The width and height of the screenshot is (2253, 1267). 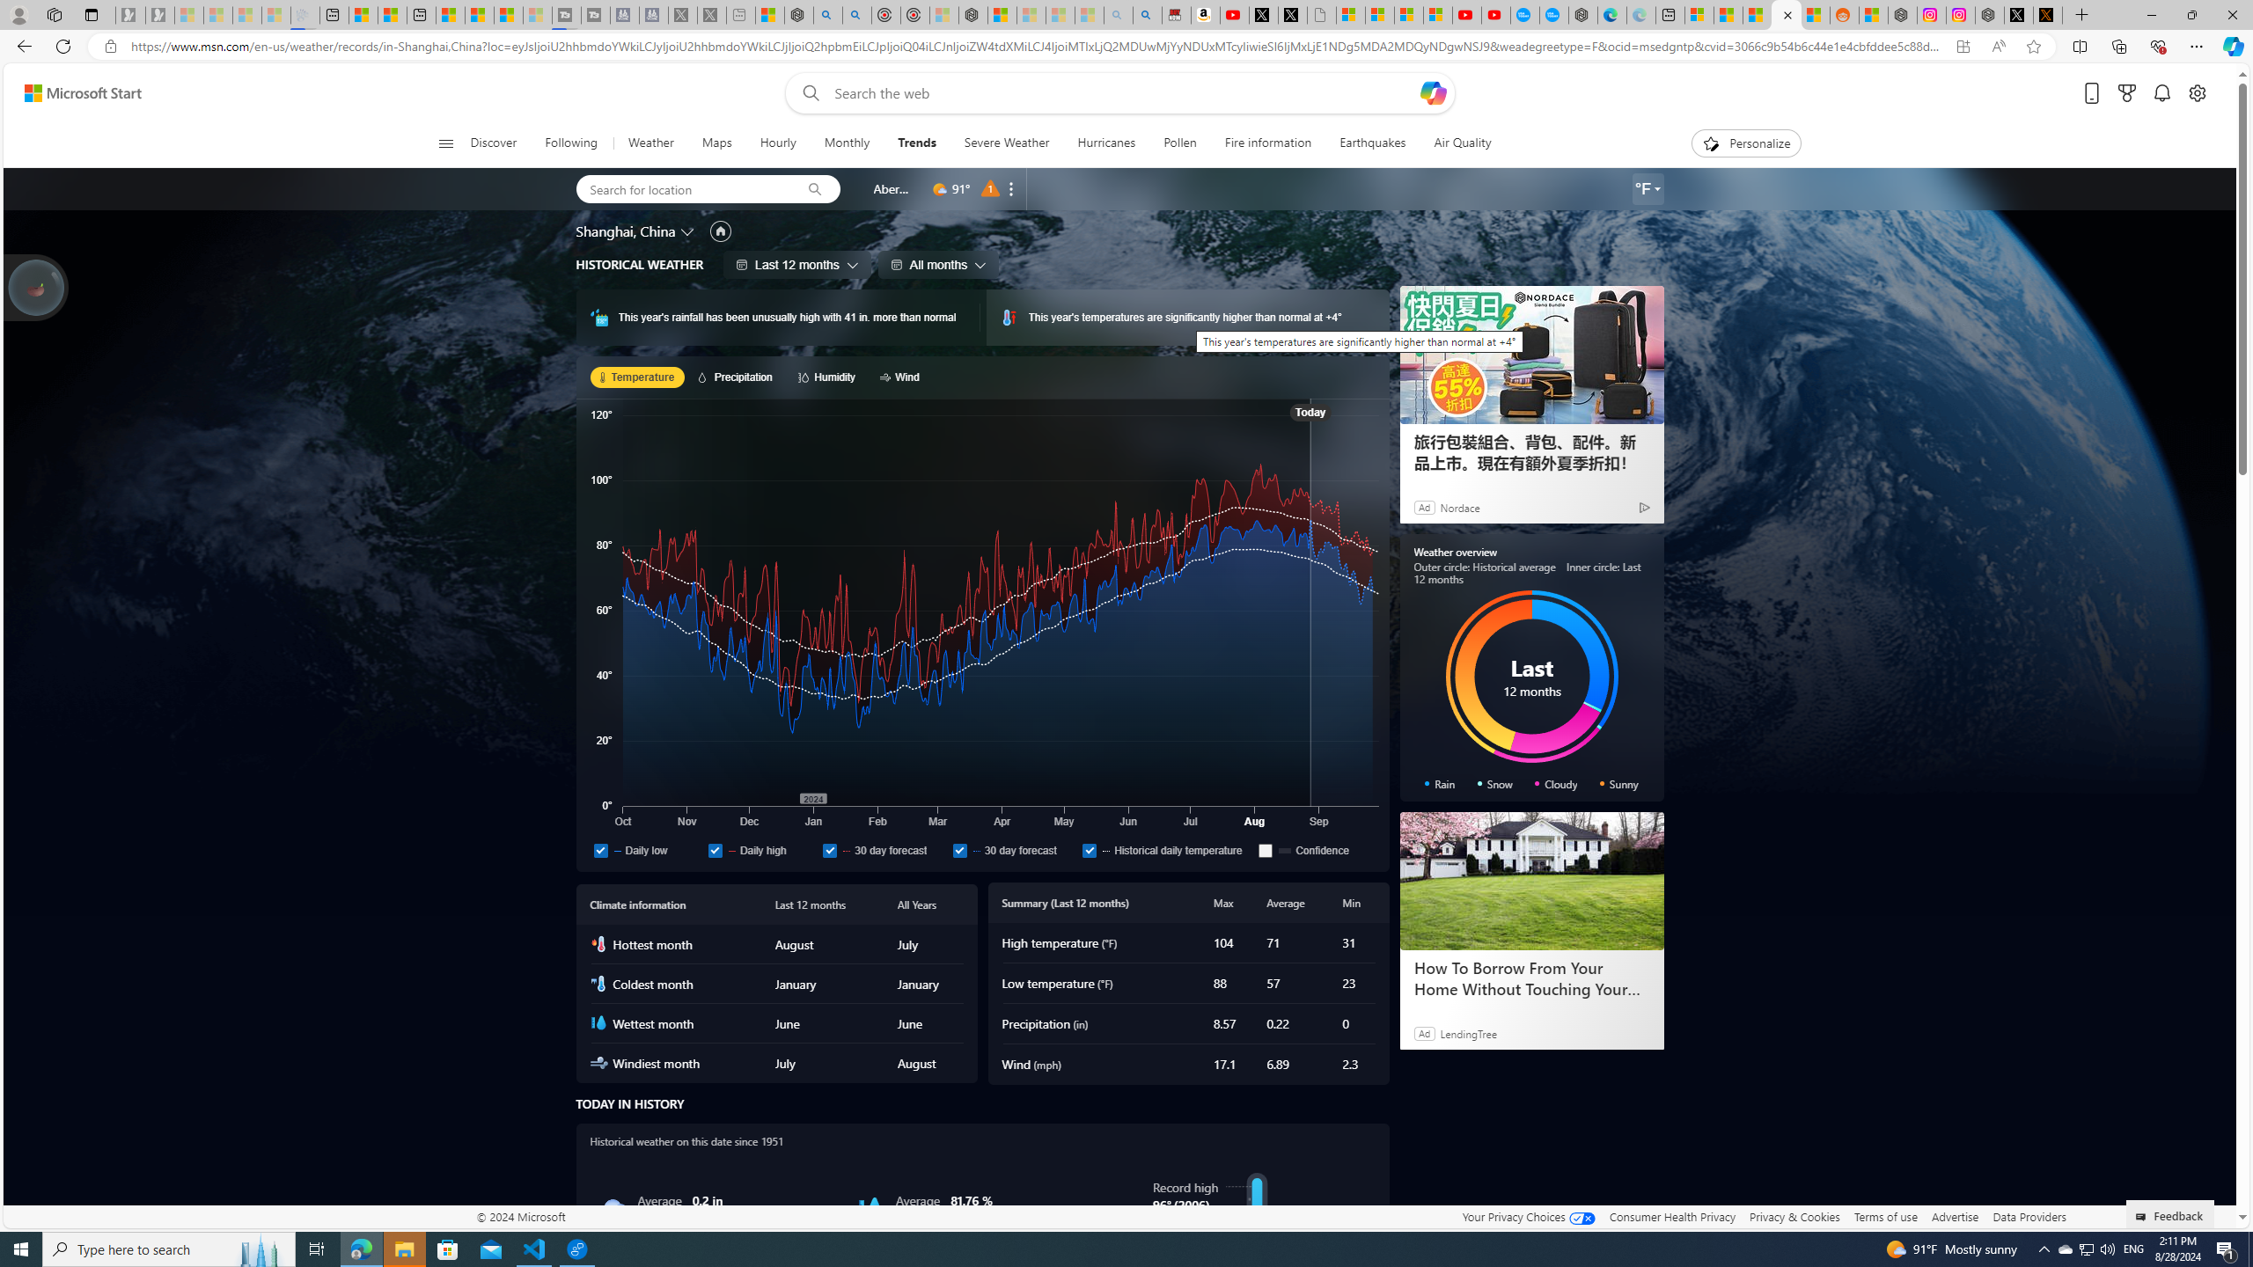 What do you see at coordinates (1989, 15) in the screenshot?
I see `Nordace - Summer Adventures 2024` at bounding box center [1989, 15].